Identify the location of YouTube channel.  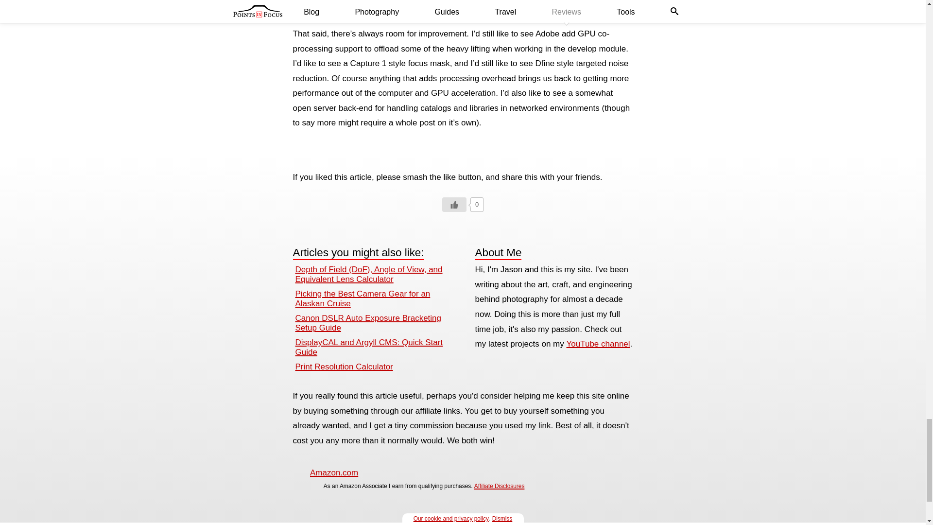
(598, 344).